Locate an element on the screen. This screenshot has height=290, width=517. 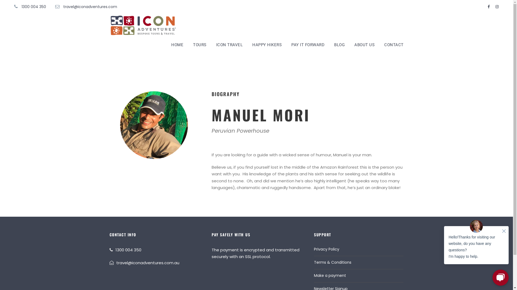
HAPPY HIKERS is located at coordinates (267, 48).